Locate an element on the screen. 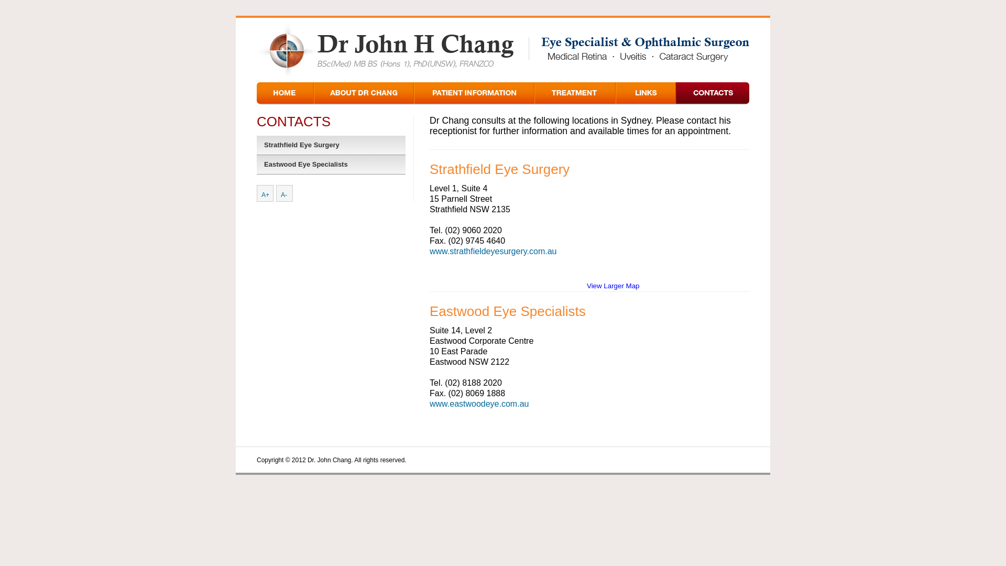 The image size is (1006, 566). www.eastwoodeye.com.au is located at coordinates (479, 404).